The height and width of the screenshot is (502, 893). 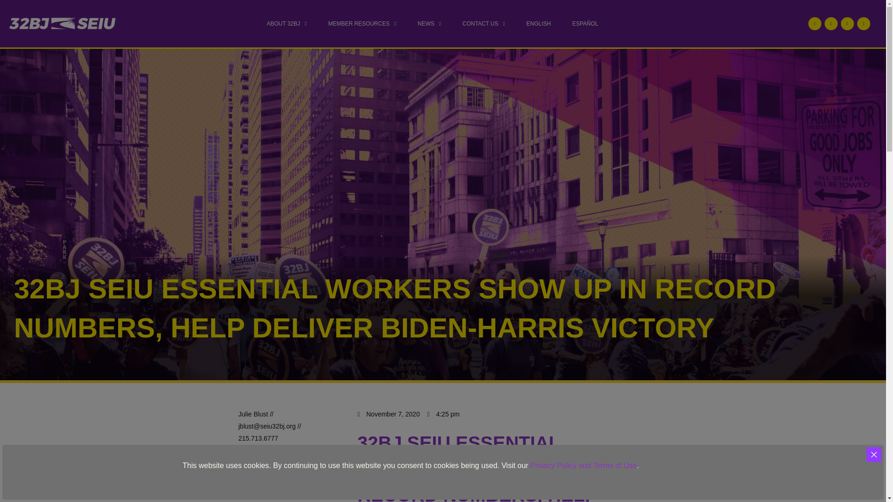 I want to click on ABOUT 32BJ, so click(x=287, y=24).